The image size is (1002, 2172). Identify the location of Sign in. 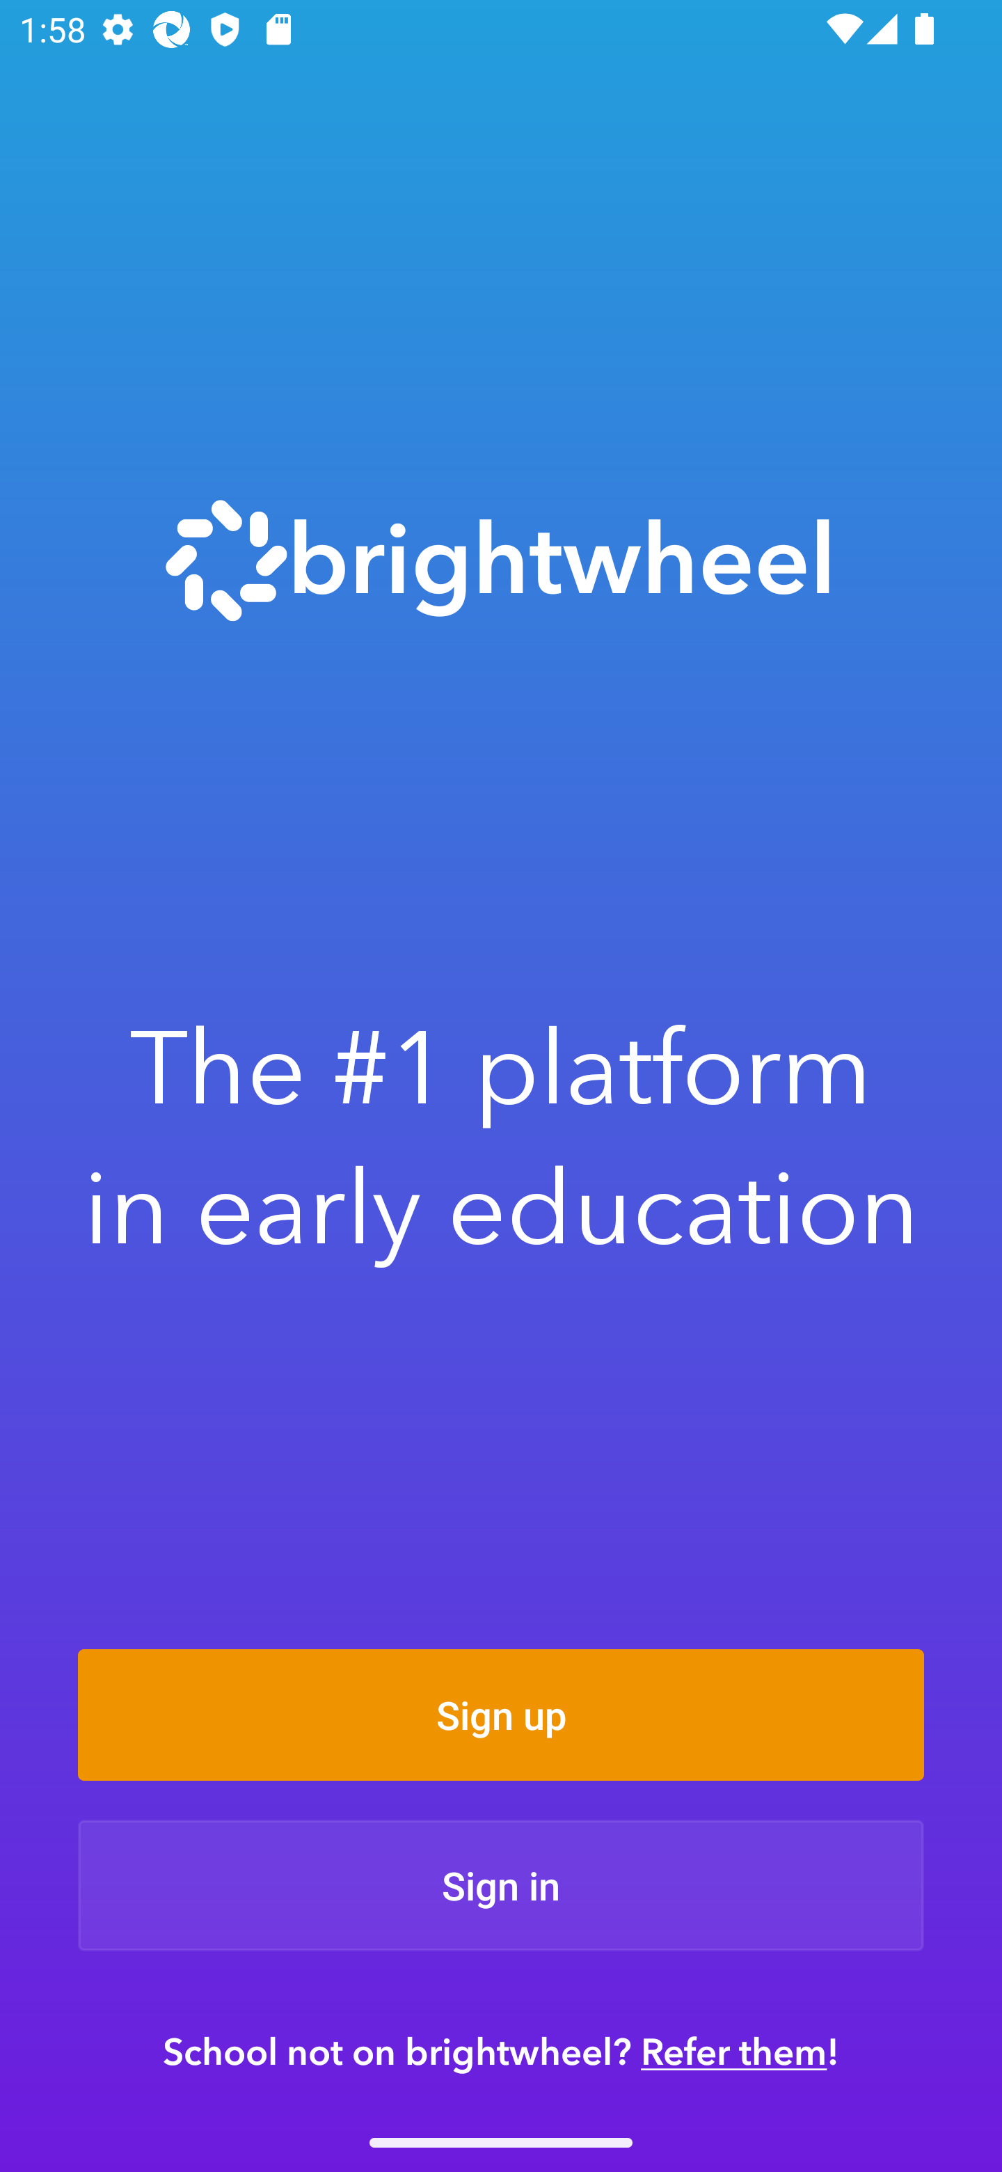
(501, 1885).